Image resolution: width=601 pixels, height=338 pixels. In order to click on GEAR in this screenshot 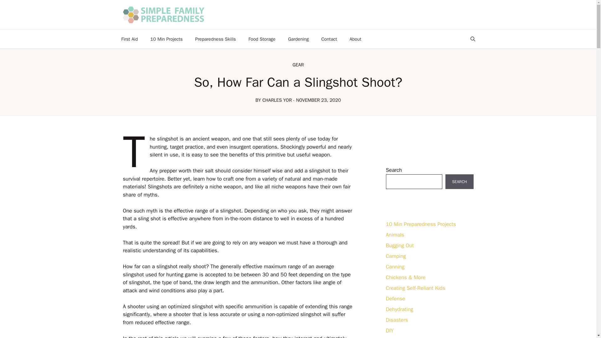, I will do `click(298, 64)`.